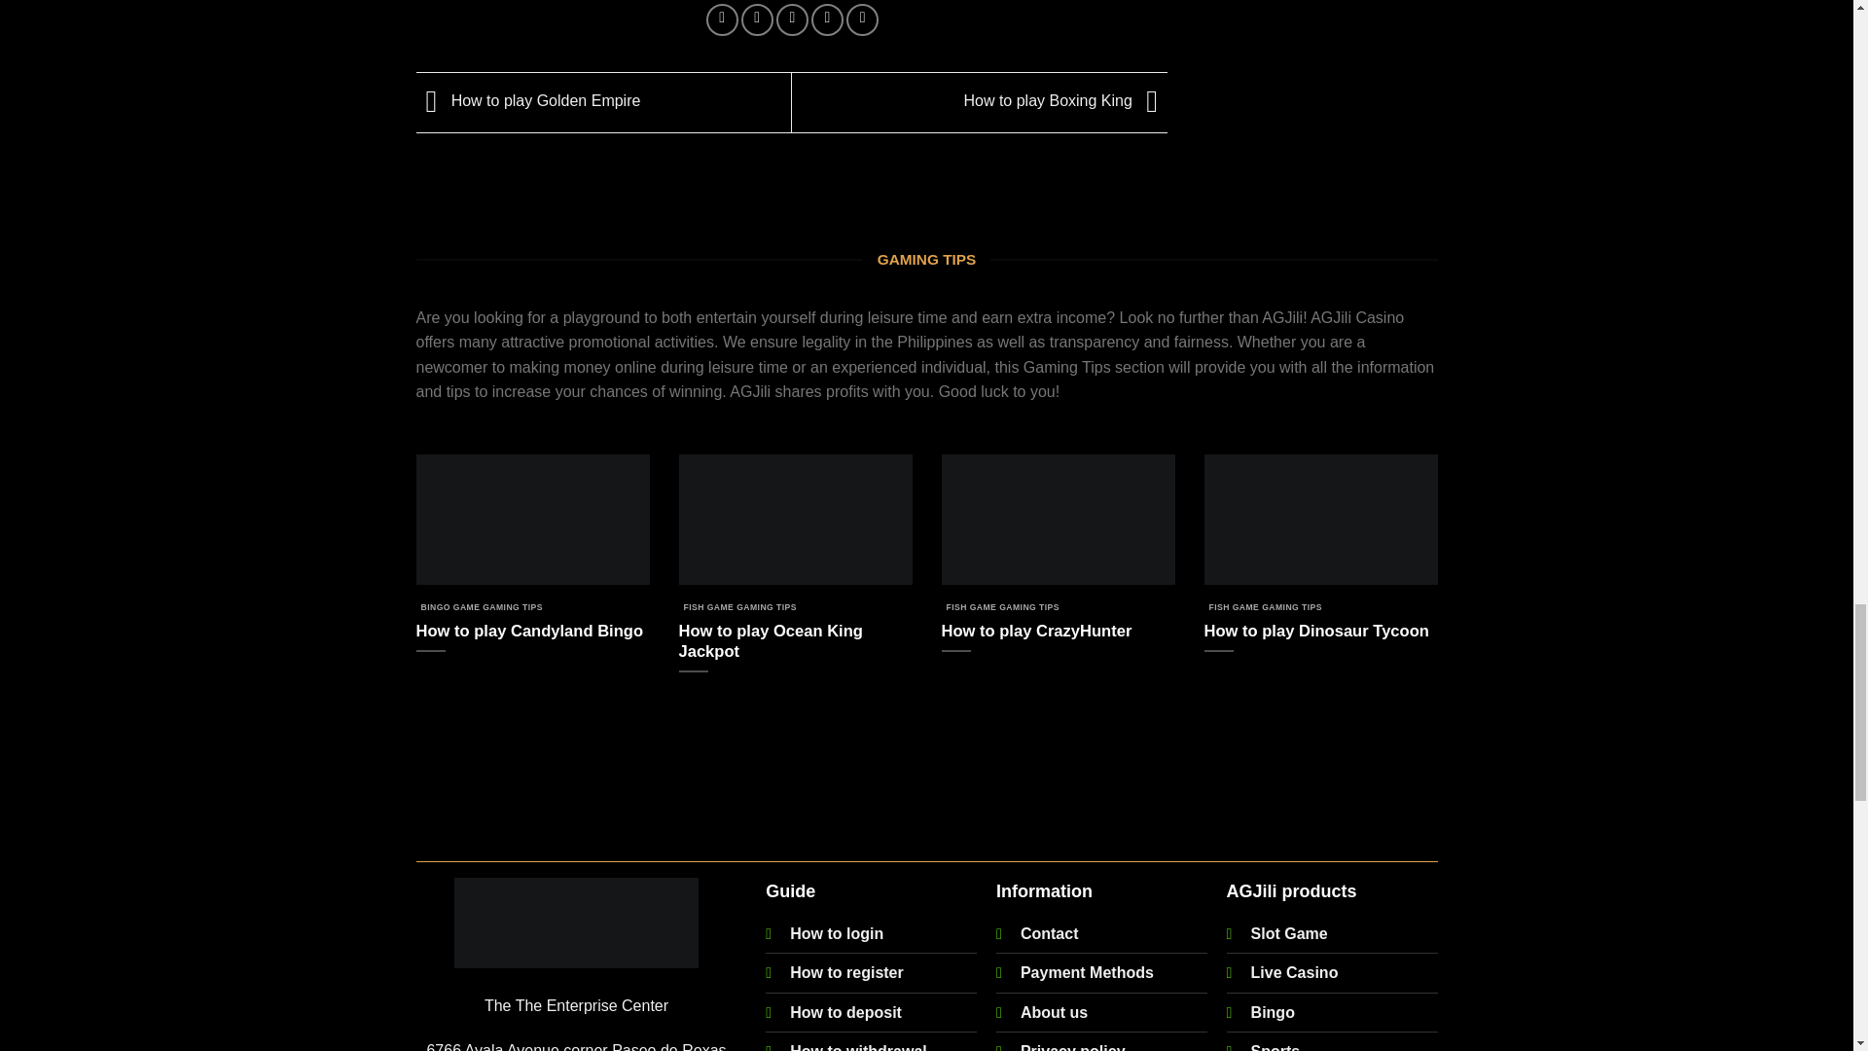 The height and width of the screenshot is (1051, 1868). I want to click on How to play Ocean King Jackpot, so click(796, 642).